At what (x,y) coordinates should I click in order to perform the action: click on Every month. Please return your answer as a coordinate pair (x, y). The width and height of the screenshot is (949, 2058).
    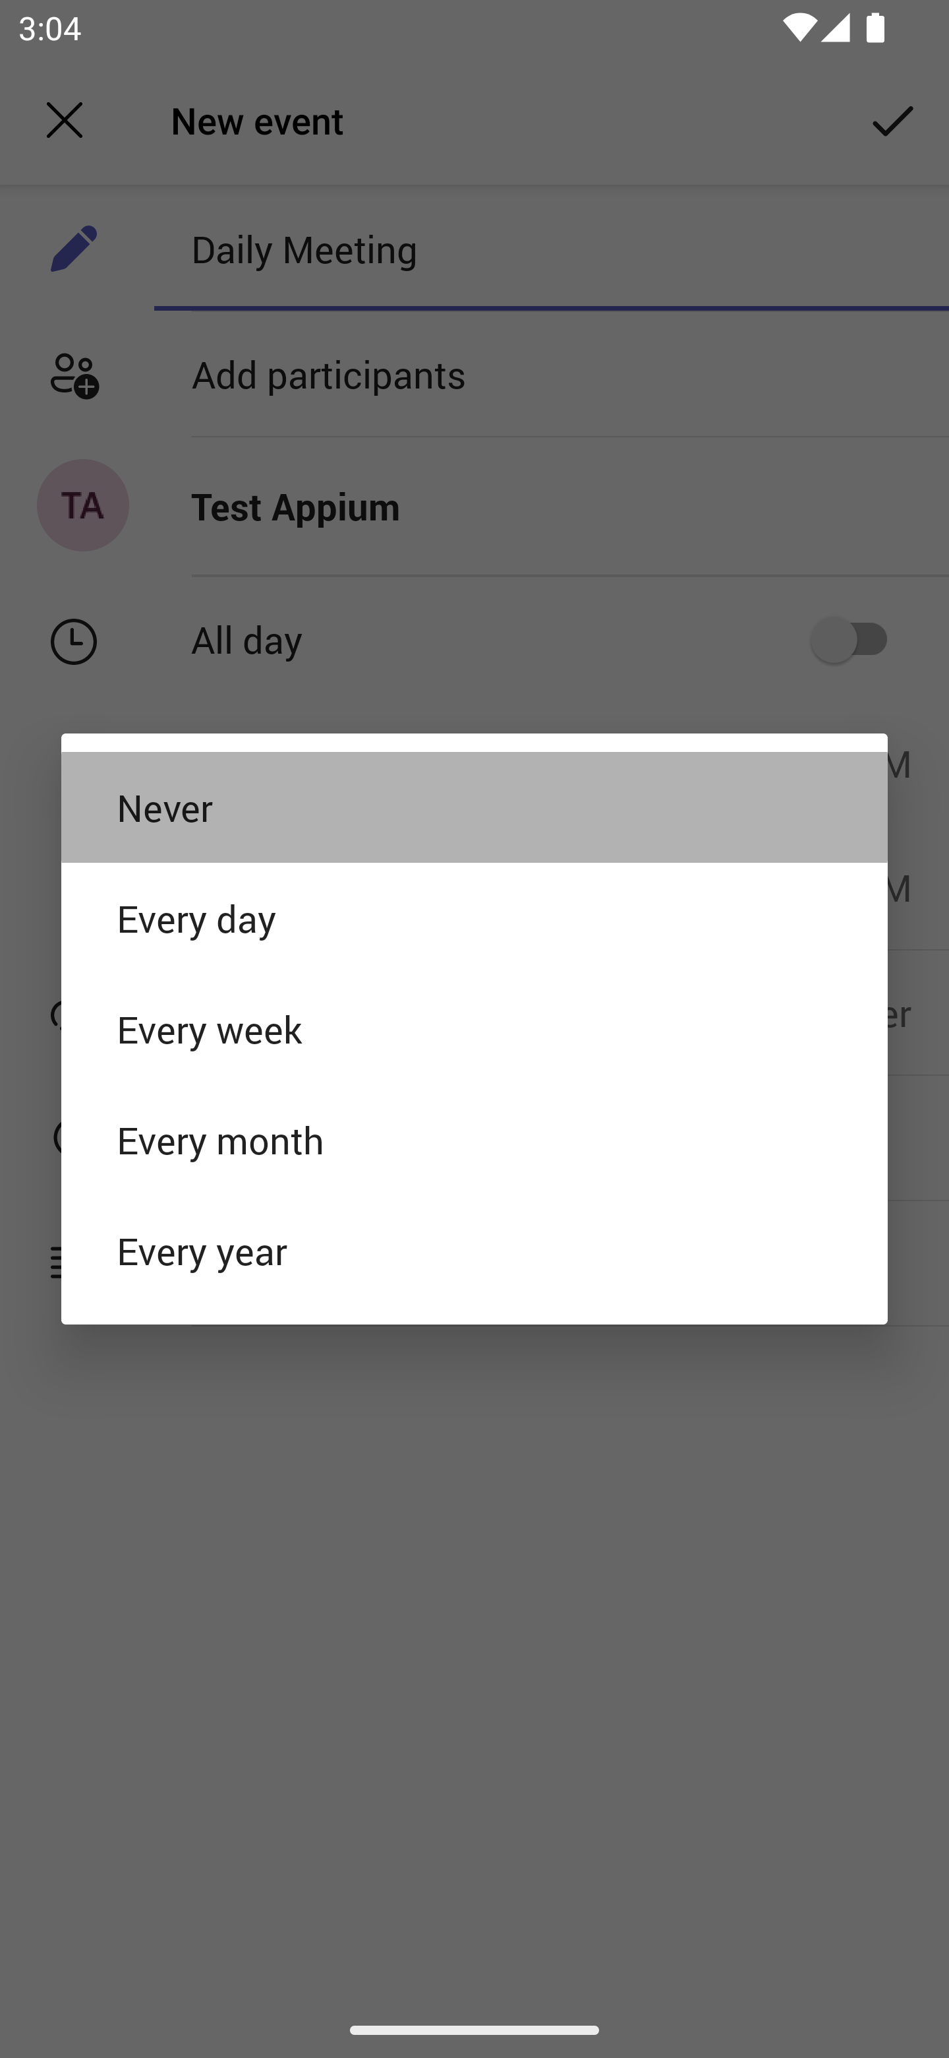
    Looking at the image, I should click on (474, 1140).